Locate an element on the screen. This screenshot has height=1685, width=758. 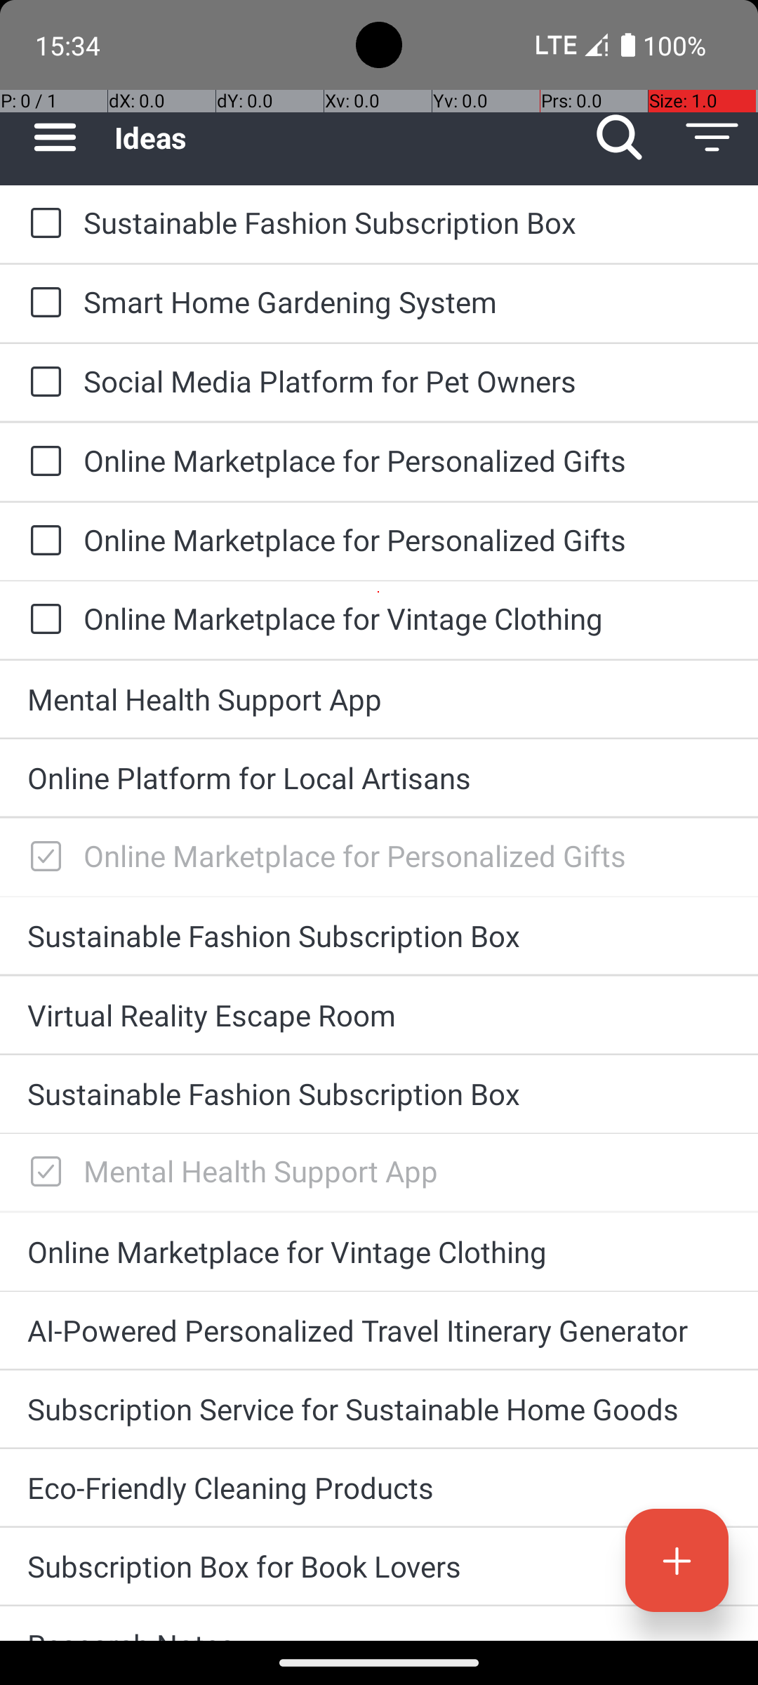
Online Platform for Local Artisans is located at coordinates (379, 778).